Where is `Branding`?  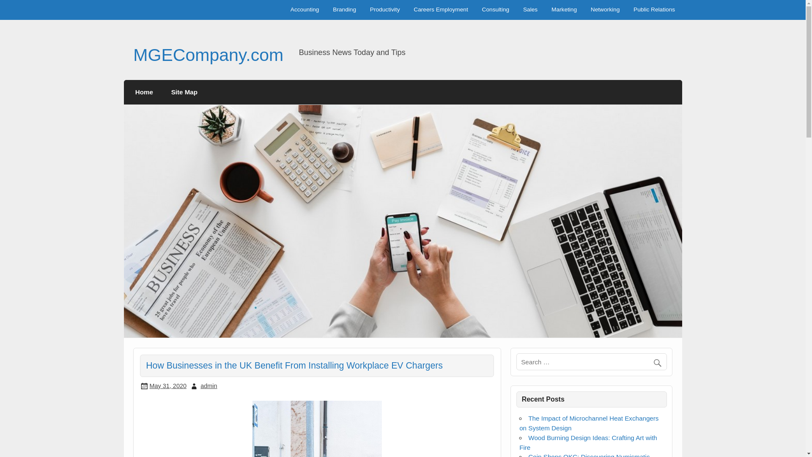 Branding is located at coordinates (344, 10).